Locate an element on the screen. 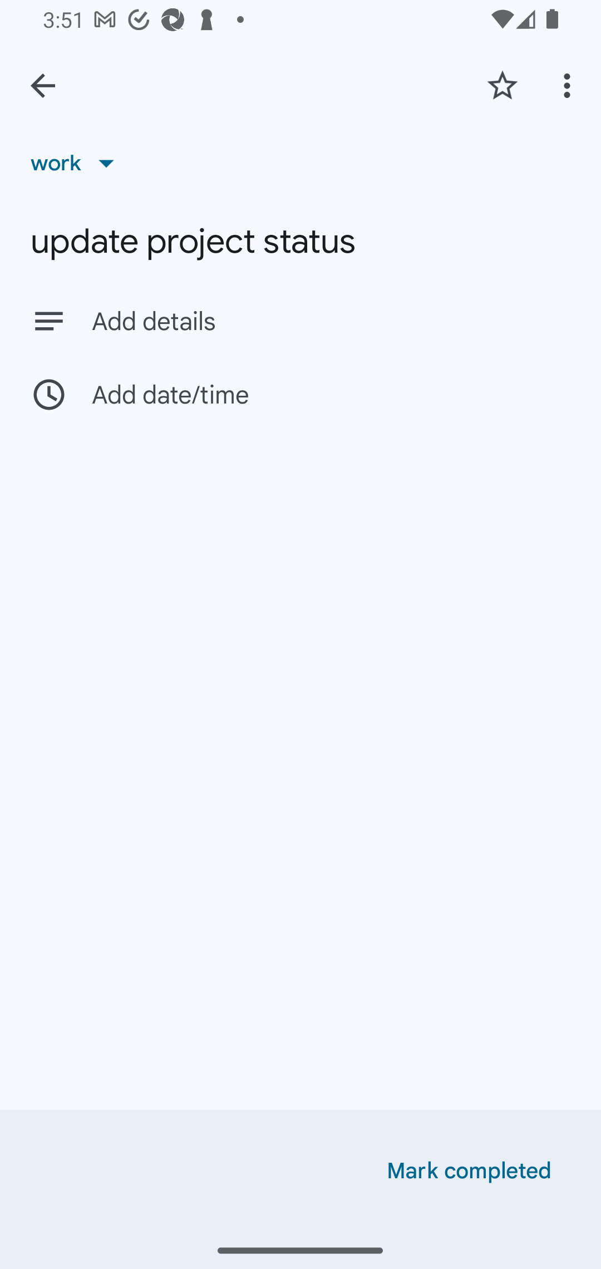 The width and height of the screenshot is (601, 1269). More options is located at coordinates (570, 85).